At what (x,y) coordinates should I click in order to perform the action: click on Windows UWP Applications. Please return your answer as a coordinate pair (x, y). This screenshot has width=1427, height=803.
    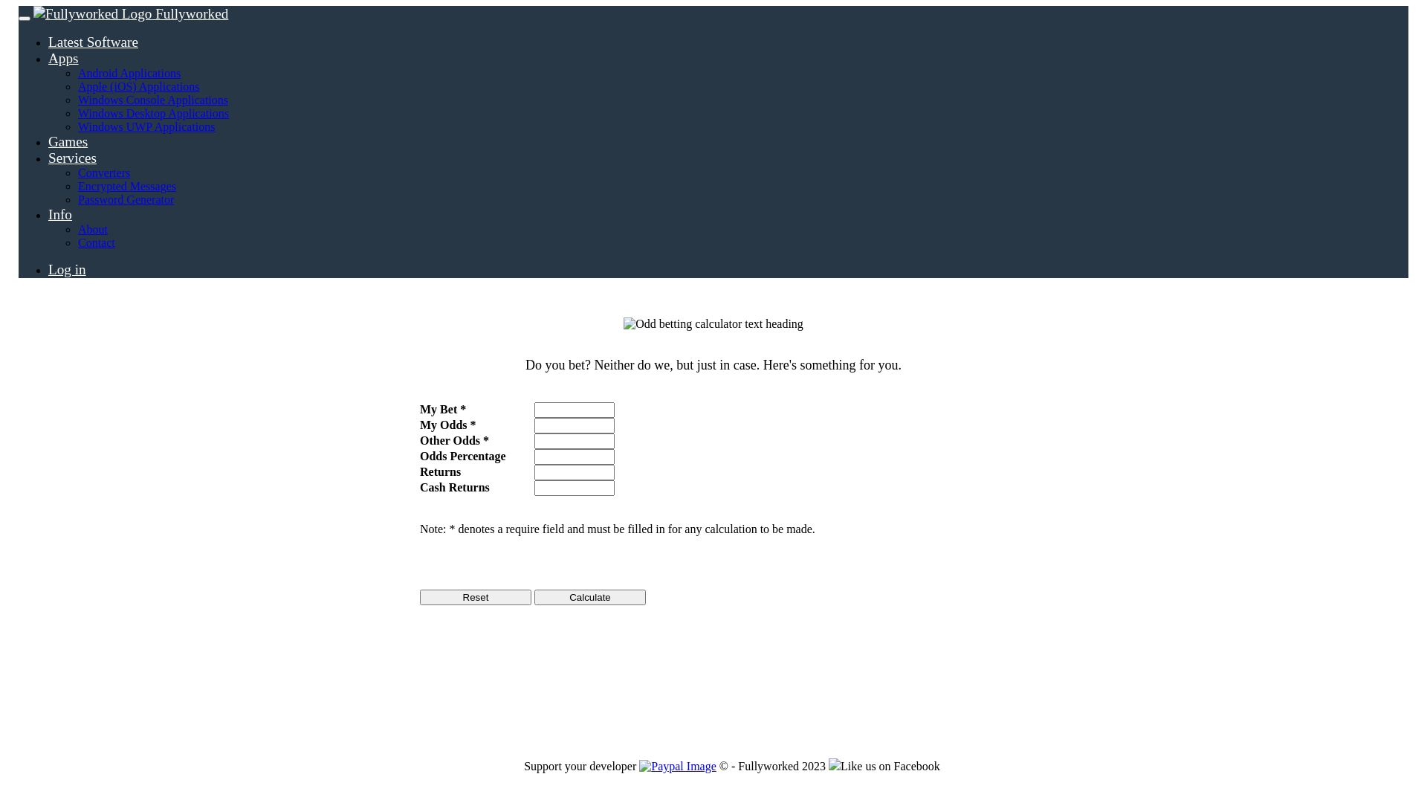
    Looking at the image, I should click on (147, 126).